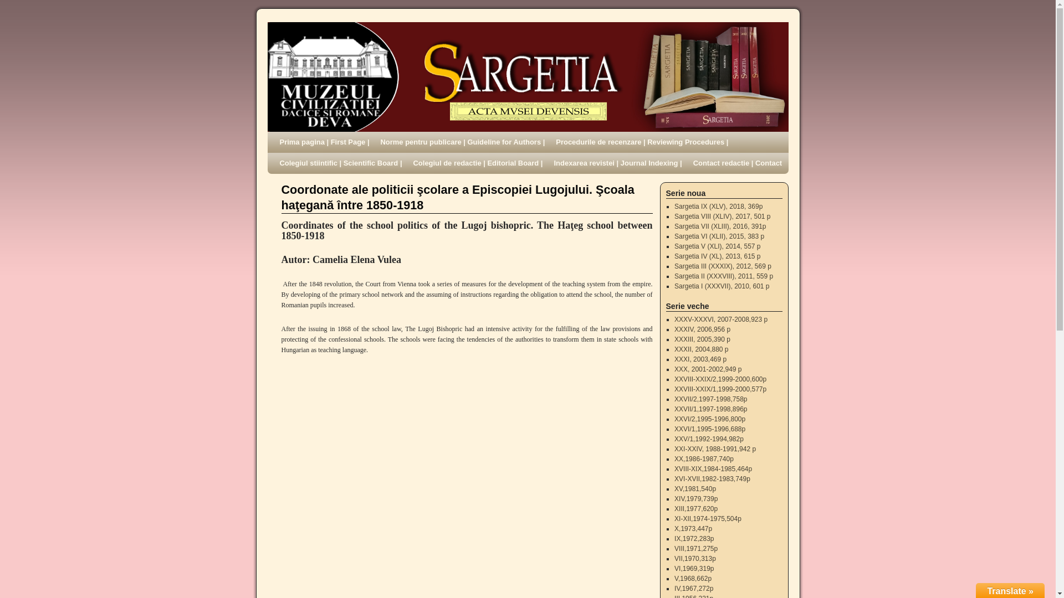 This screenshot has width=1064, height=598. Describe the element at coordinates (700, 359) in the screenshot. I see `XXXI, 2003,469 p` at that location.